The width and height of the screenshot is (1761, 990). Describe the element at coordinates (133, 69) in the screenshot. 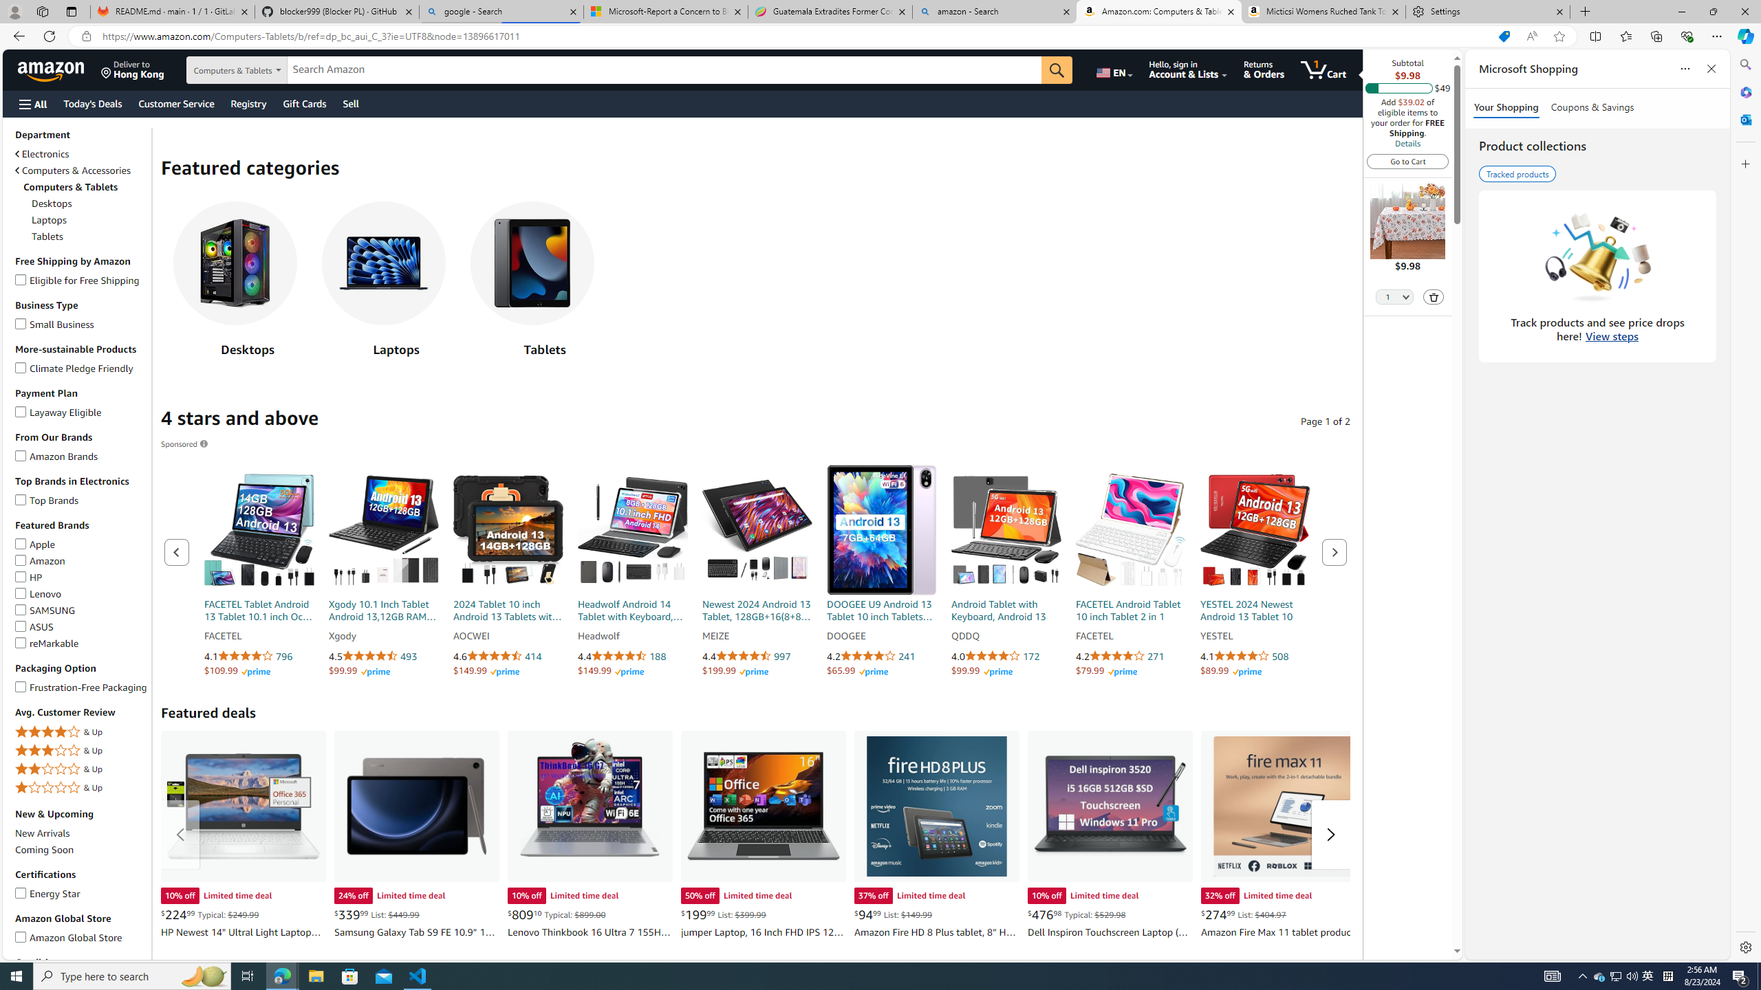

I see `Deliver to Hong Kong` at that location.